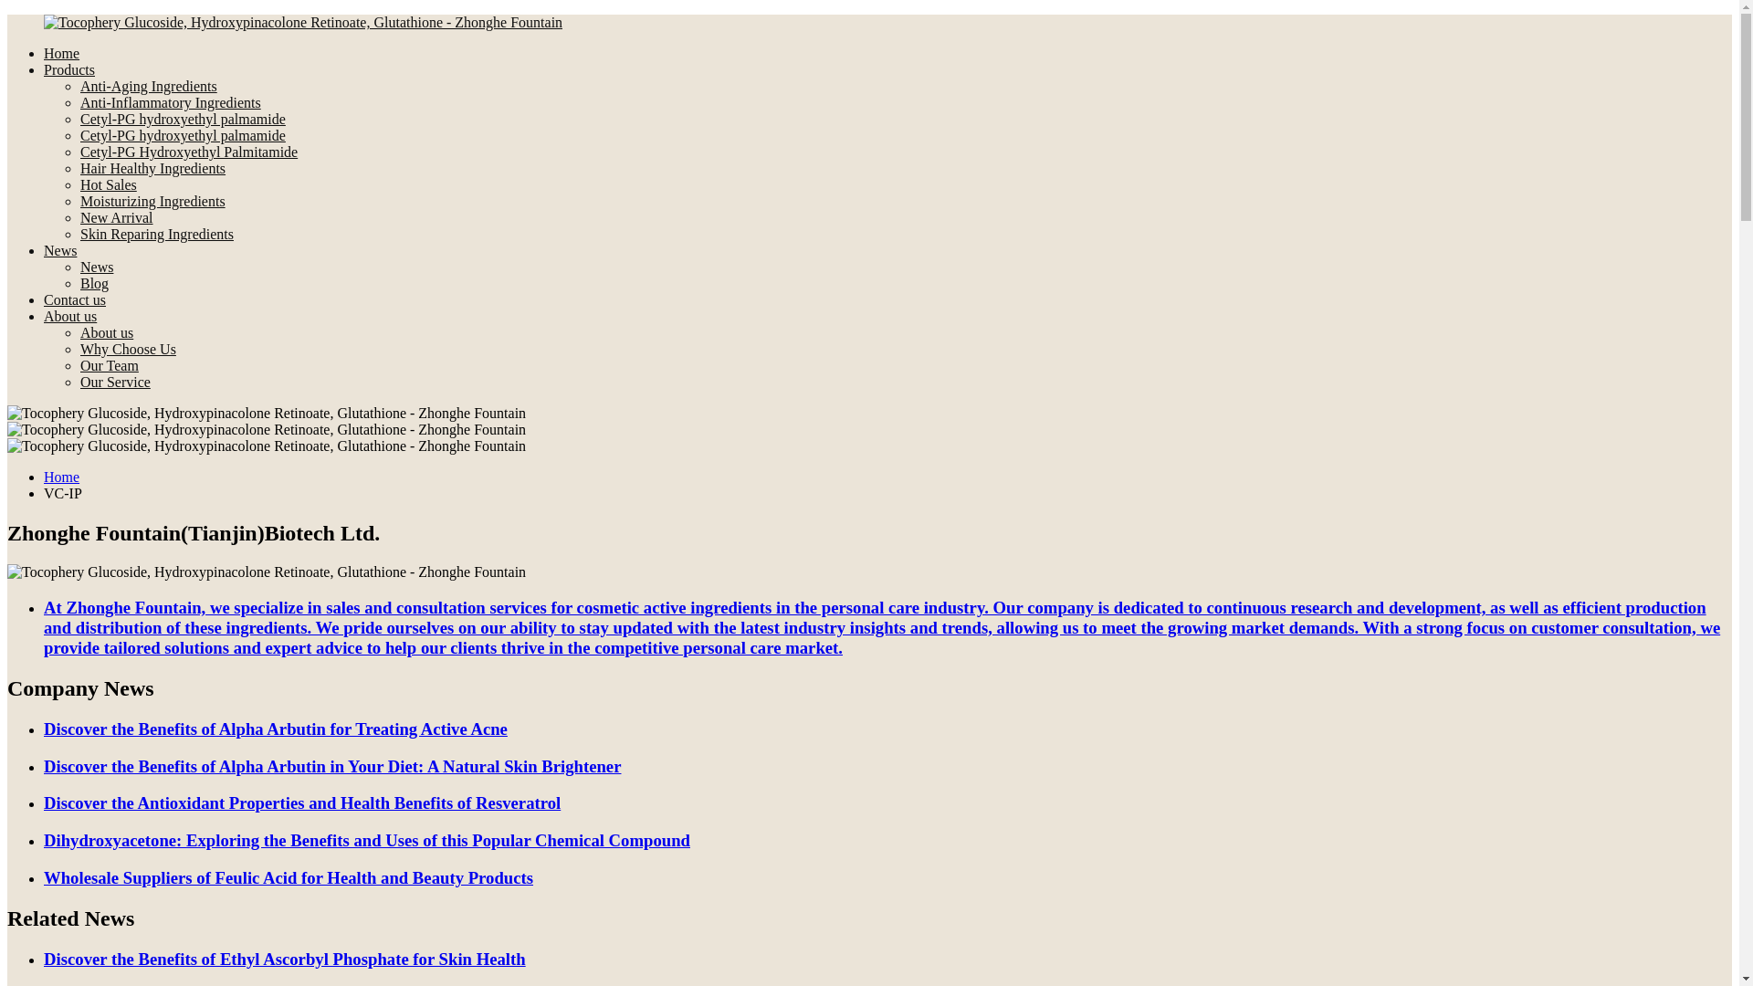 This screenshot has width=1753, height=986. Describe the element at coordinates (157, 234) in the screenshot. I see `Skin Reparing Ingredients` at that location.